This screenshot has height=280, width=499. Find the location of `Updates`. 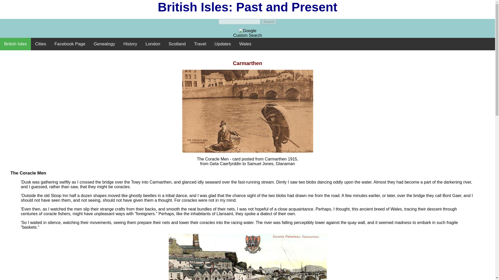

Updates is located at coordinates (222, 44).